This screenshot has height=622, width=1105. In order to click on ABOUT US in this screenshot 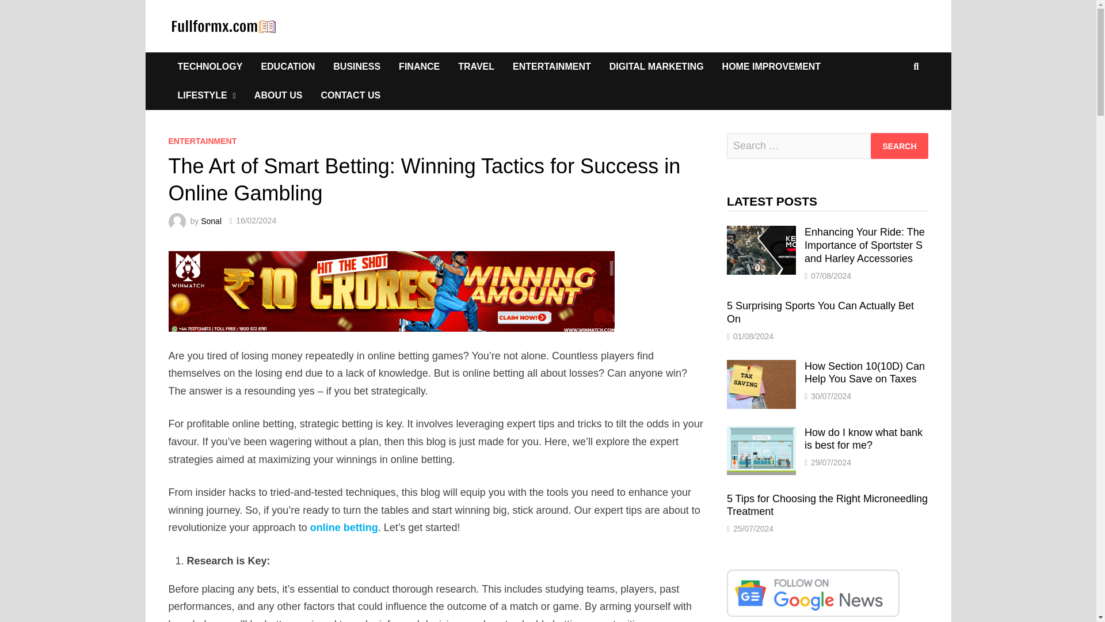, I will do `click(279, 96)`.